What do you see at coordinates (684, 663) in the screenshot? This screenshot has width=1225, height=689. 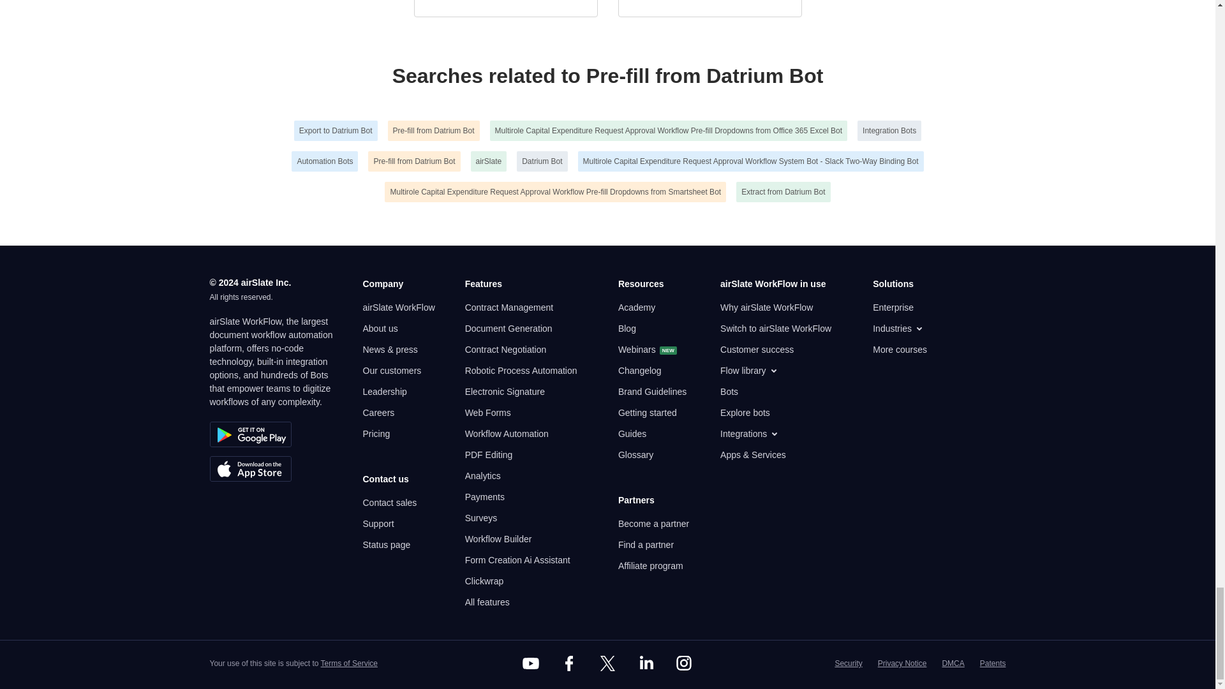 I see `Instagram` at bounding box center [684, 663].